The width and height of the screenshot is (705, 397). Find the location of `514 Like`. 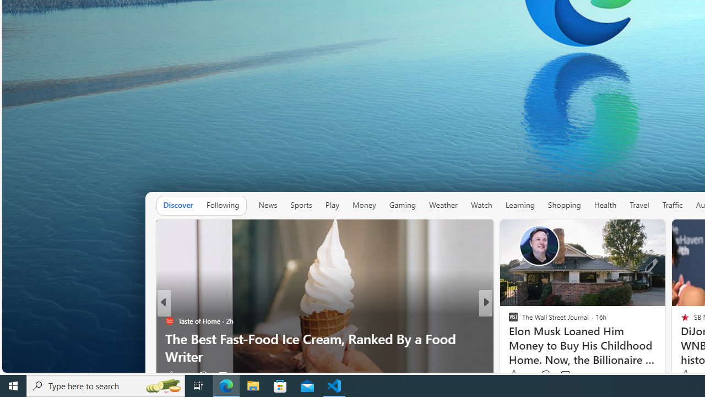

514 Like is located at coordinates (516, 375).